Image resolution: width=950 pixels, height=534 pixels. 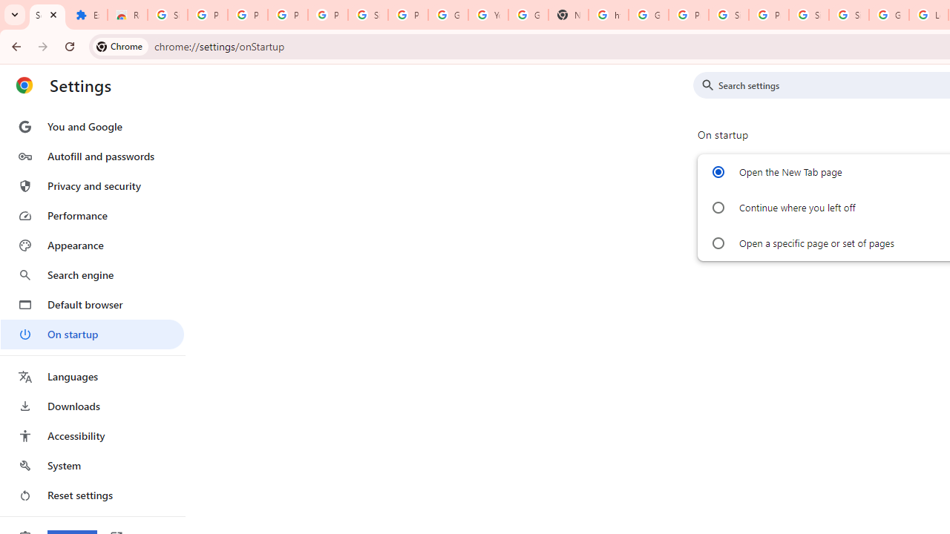 I want to click on You and Google, so click(x=92, y=126).